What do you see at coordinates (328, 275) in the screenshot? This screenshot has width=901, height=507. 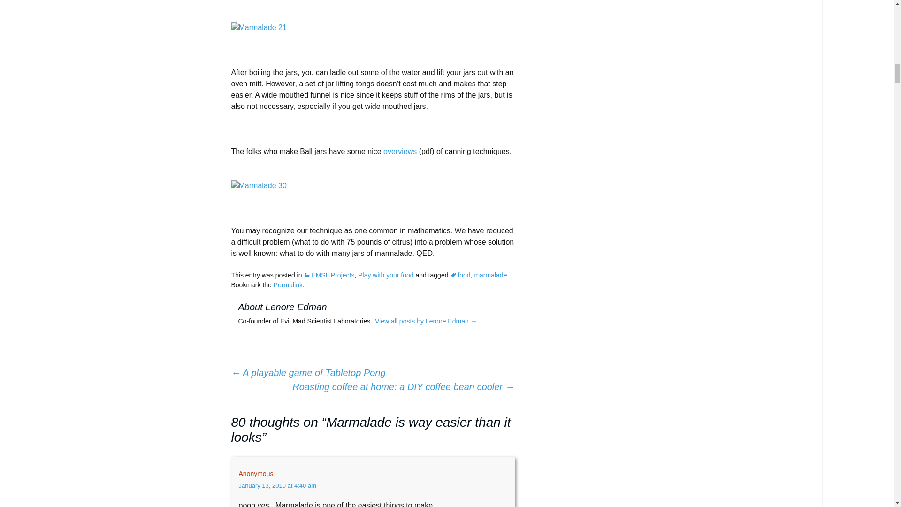 I see `EMSL Projects` at bounding box center [328, 275].